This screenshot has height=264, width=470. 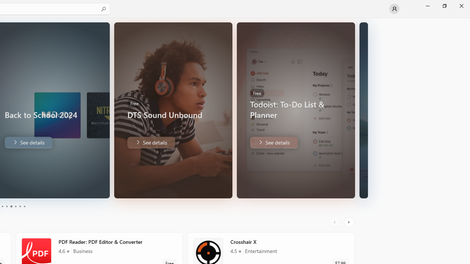 What do you see at coordinates (13, 206) in the screenshot?
I see `Pager` at bounding box center [13, 206].